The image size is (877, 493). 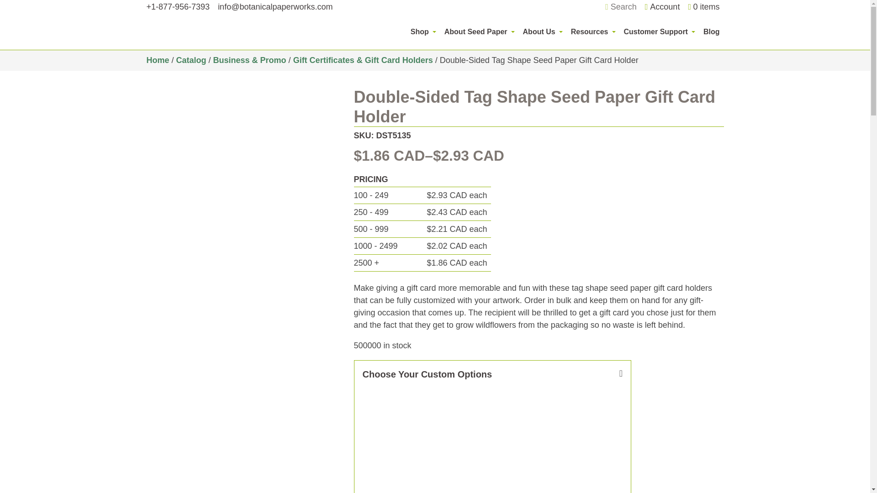 I want to click on Shop, so click(x=423, y=31).